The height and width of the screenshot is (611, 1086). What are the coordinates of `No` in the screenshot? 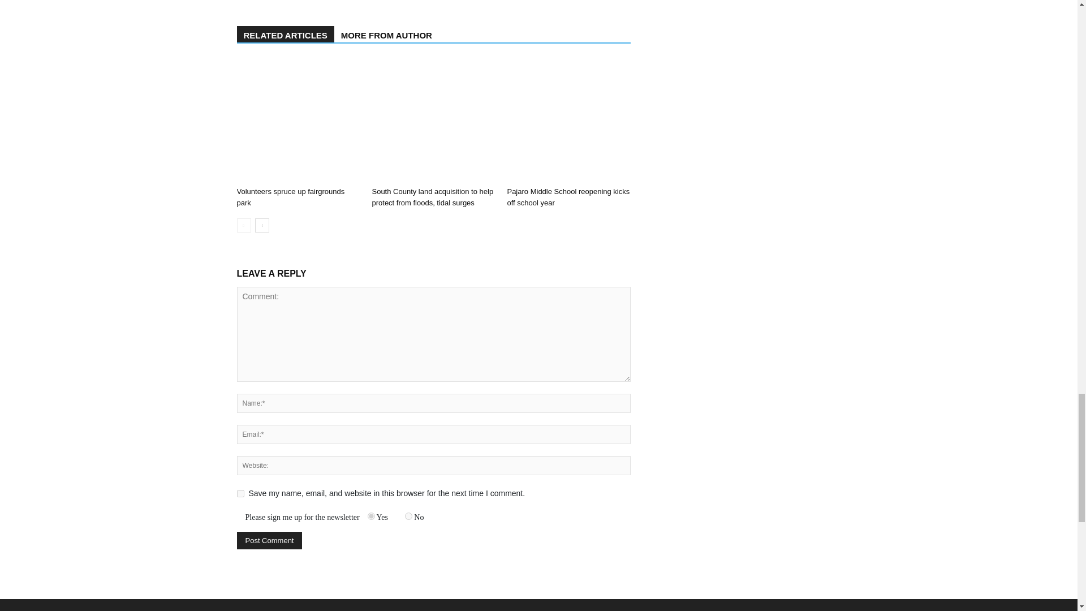 It's located at (408, 516).